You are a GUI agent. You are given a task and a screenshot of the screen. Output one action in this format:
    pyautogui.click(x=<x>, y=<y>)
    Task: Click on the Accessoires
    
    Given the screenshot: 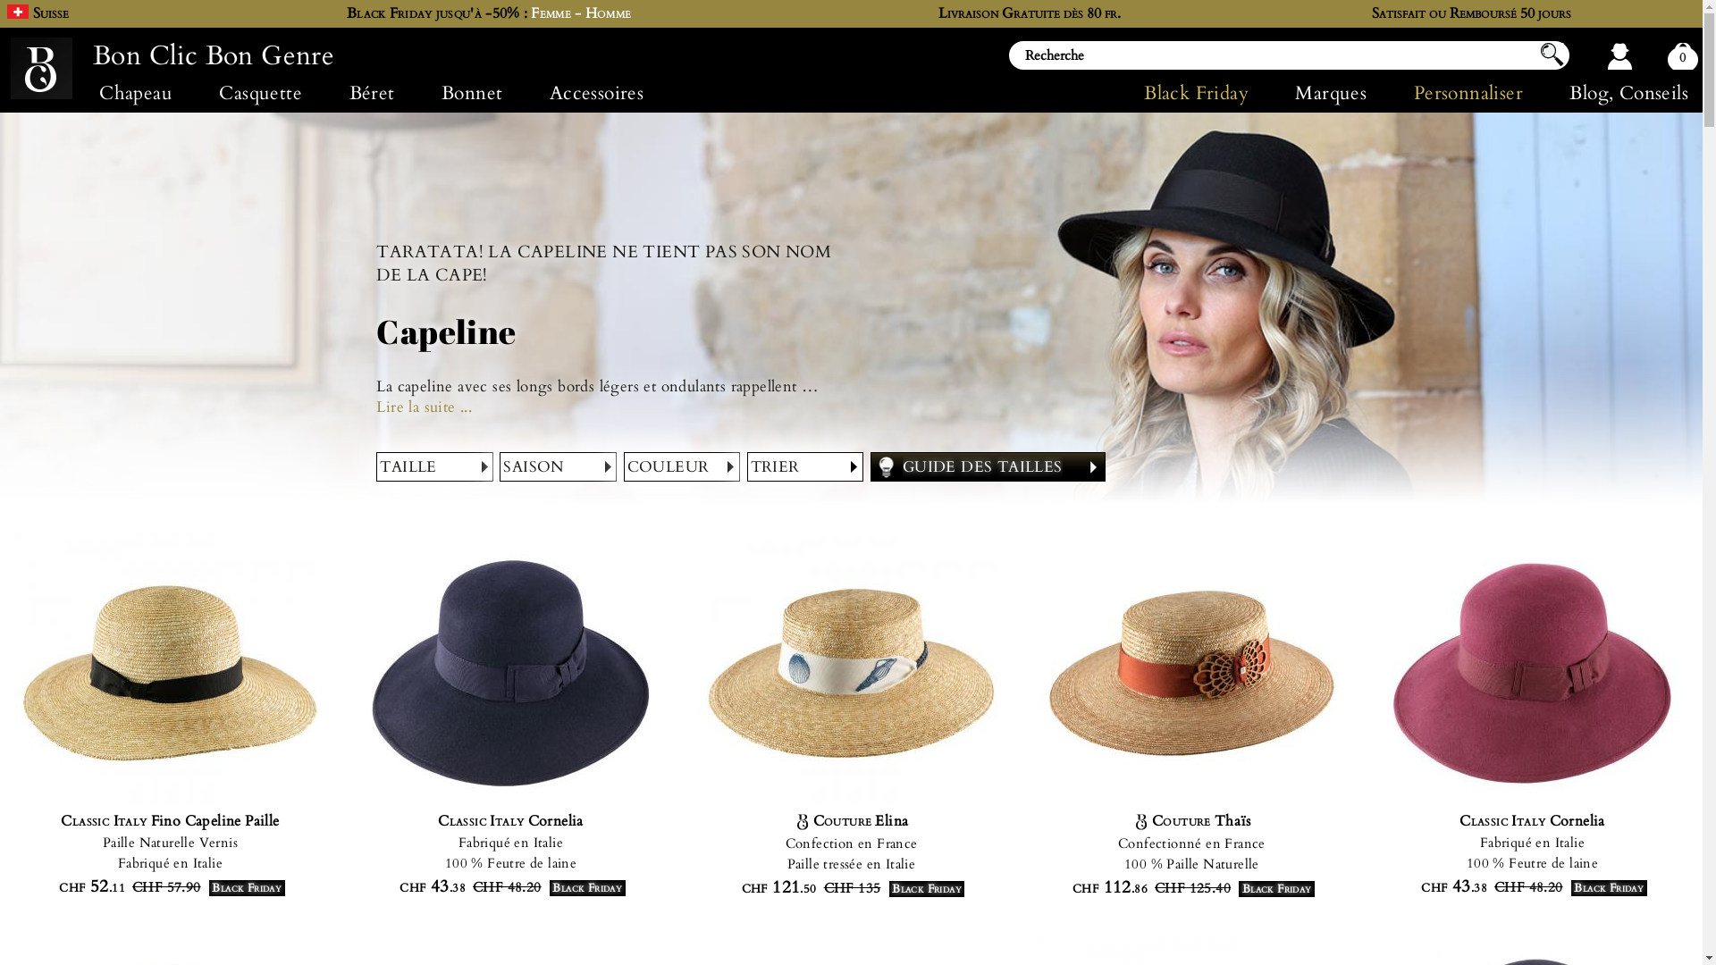 What is the action you would take?
    pyautogui.click(x=597, y=93)
    